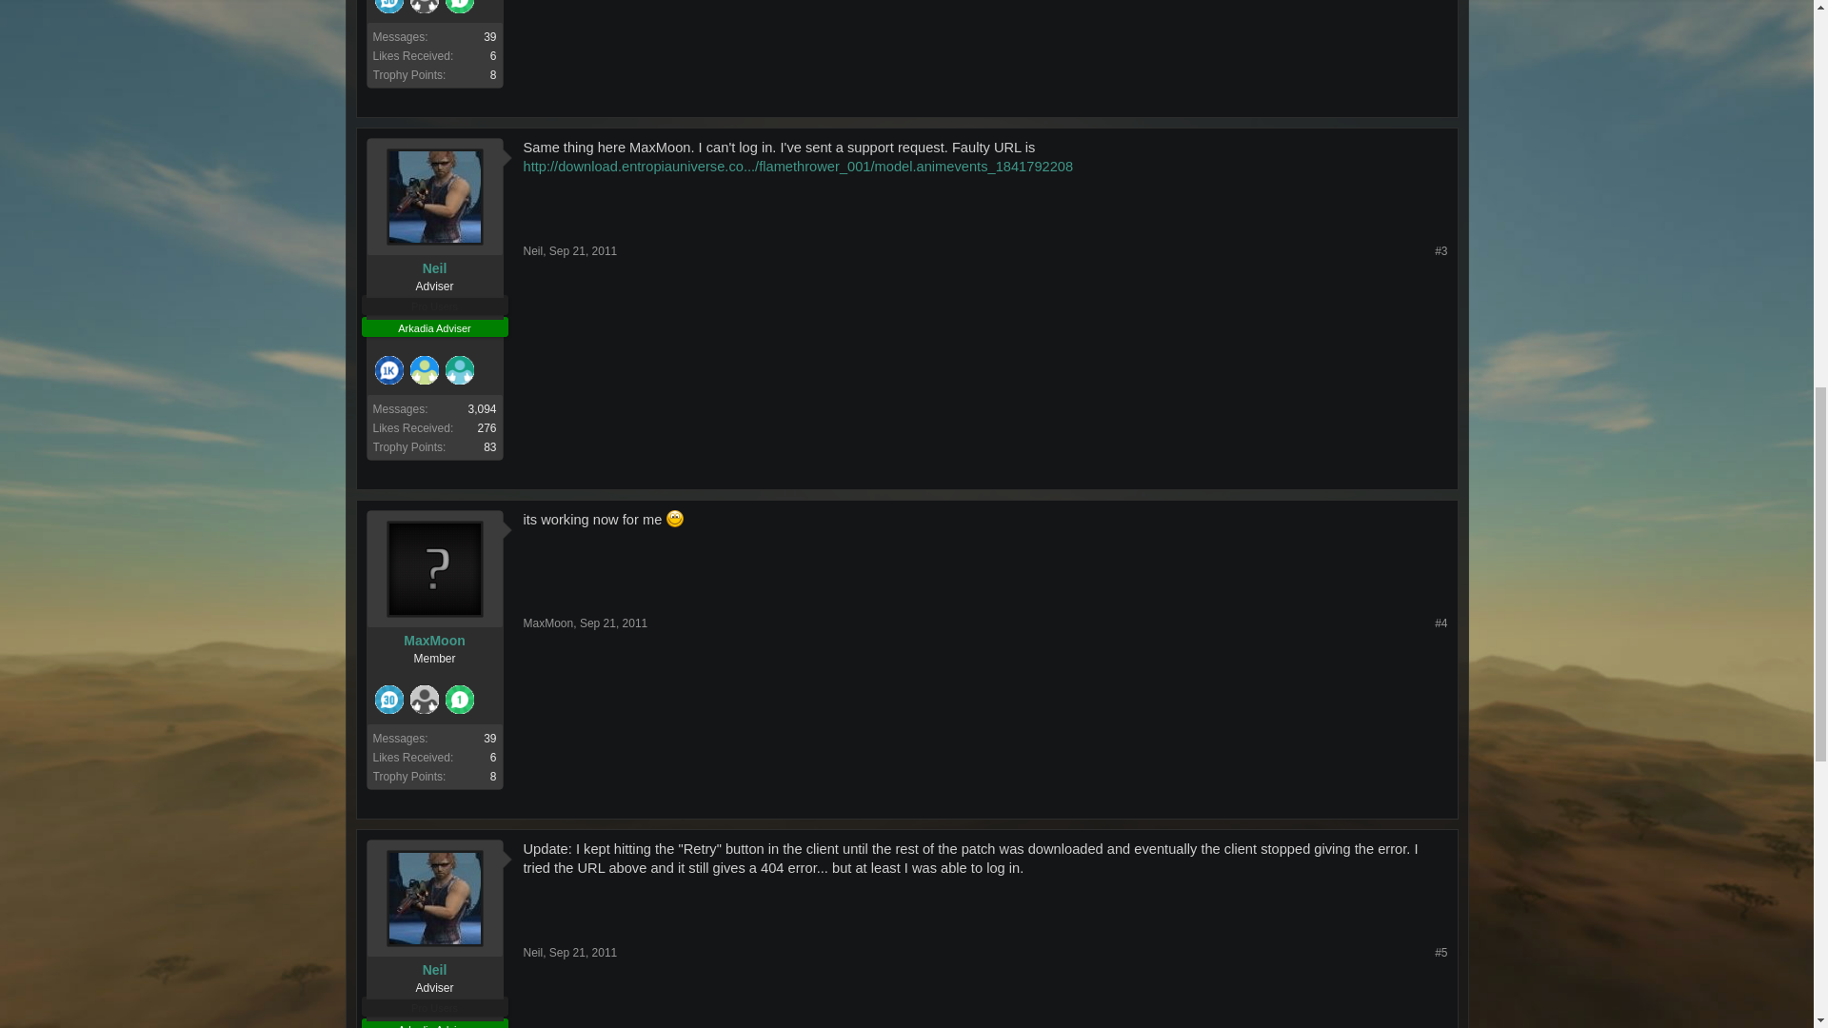  I want to click on 83, so click(489, 447).